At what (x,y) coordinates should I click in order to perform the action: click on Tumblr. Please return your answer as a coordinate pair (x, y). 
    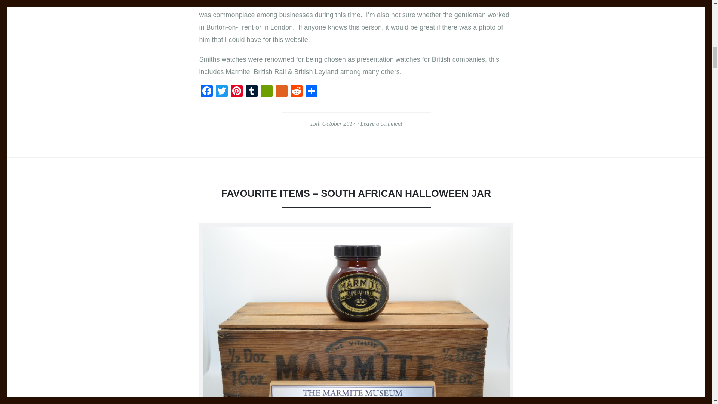
    Looking at the image, I should click on (251, 91).